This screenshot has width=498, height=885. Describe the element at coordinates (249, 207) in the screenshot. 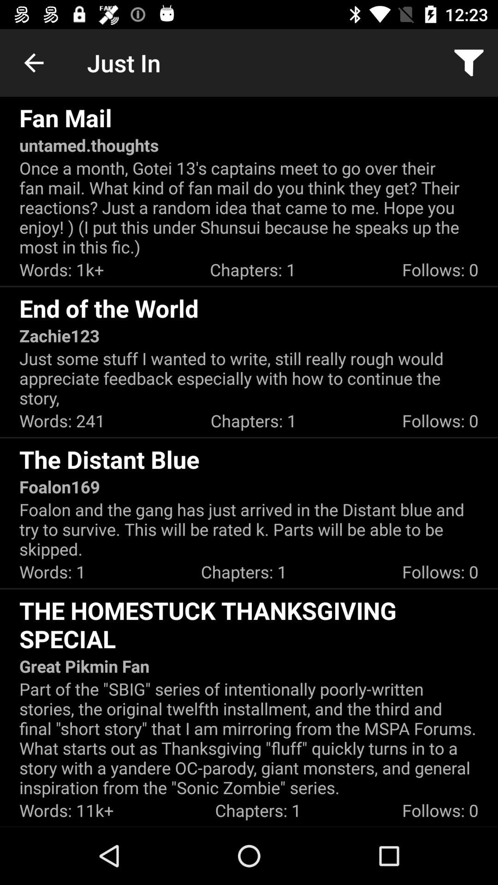

I see `launch once a month item` at that location.